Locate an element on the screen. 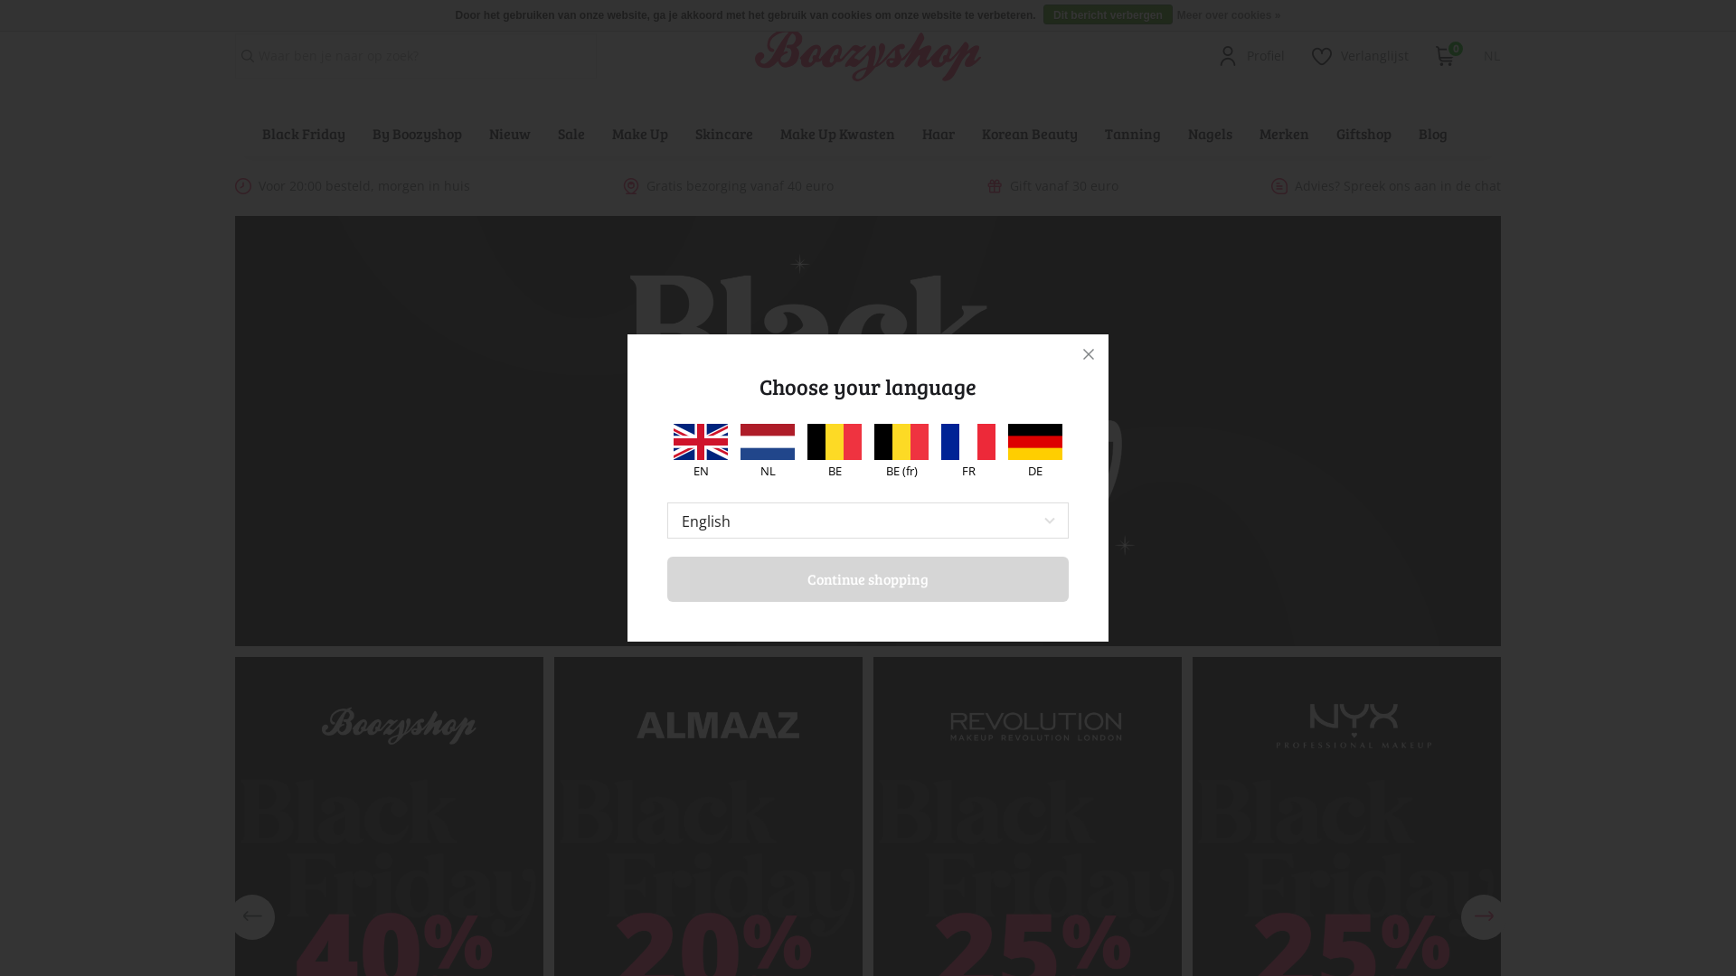  Giftshop is located at coordinates (1363, 134).